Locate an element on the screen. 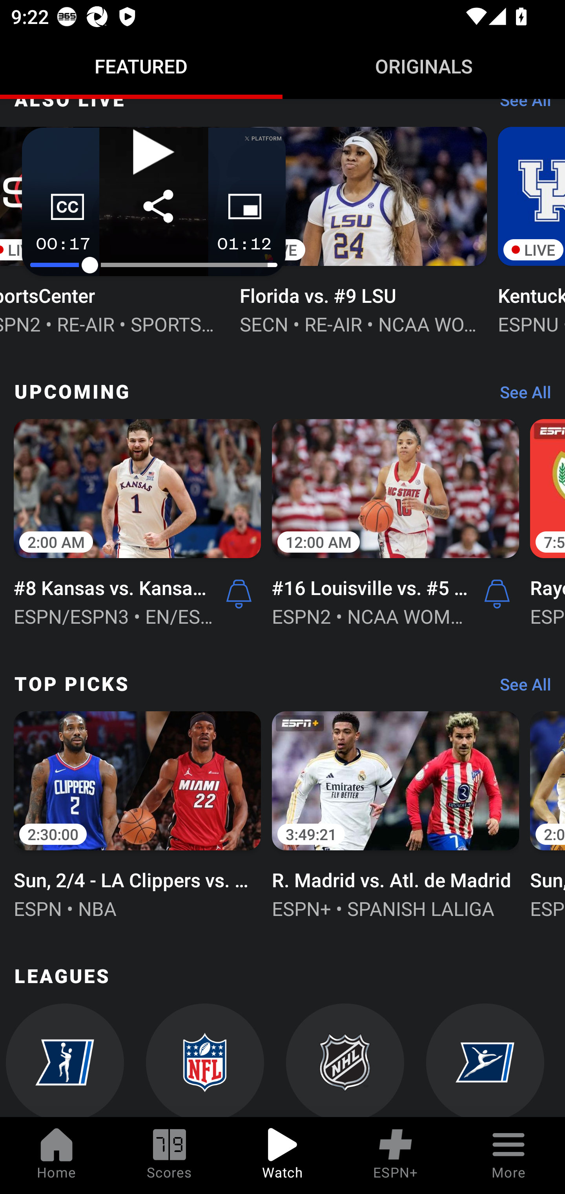 This screenshot has width=565, height=1194. See All is located at coordinates (520, 396).